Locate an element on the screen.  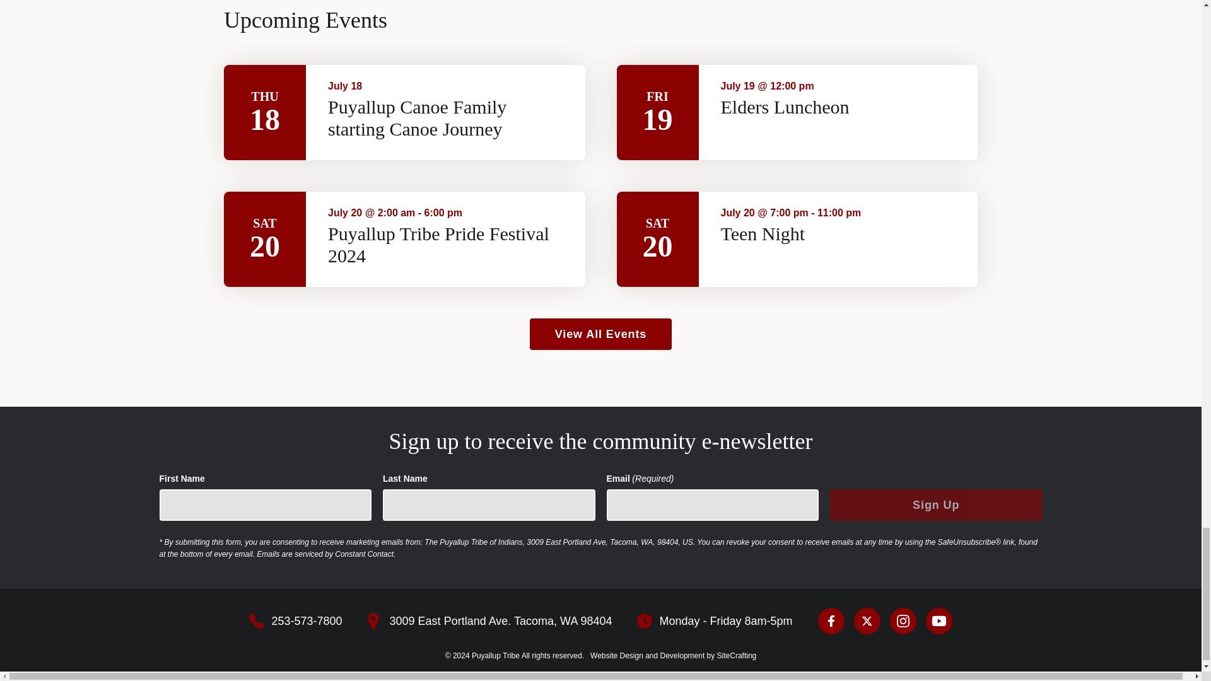
x is located at coordinates (867, 620).